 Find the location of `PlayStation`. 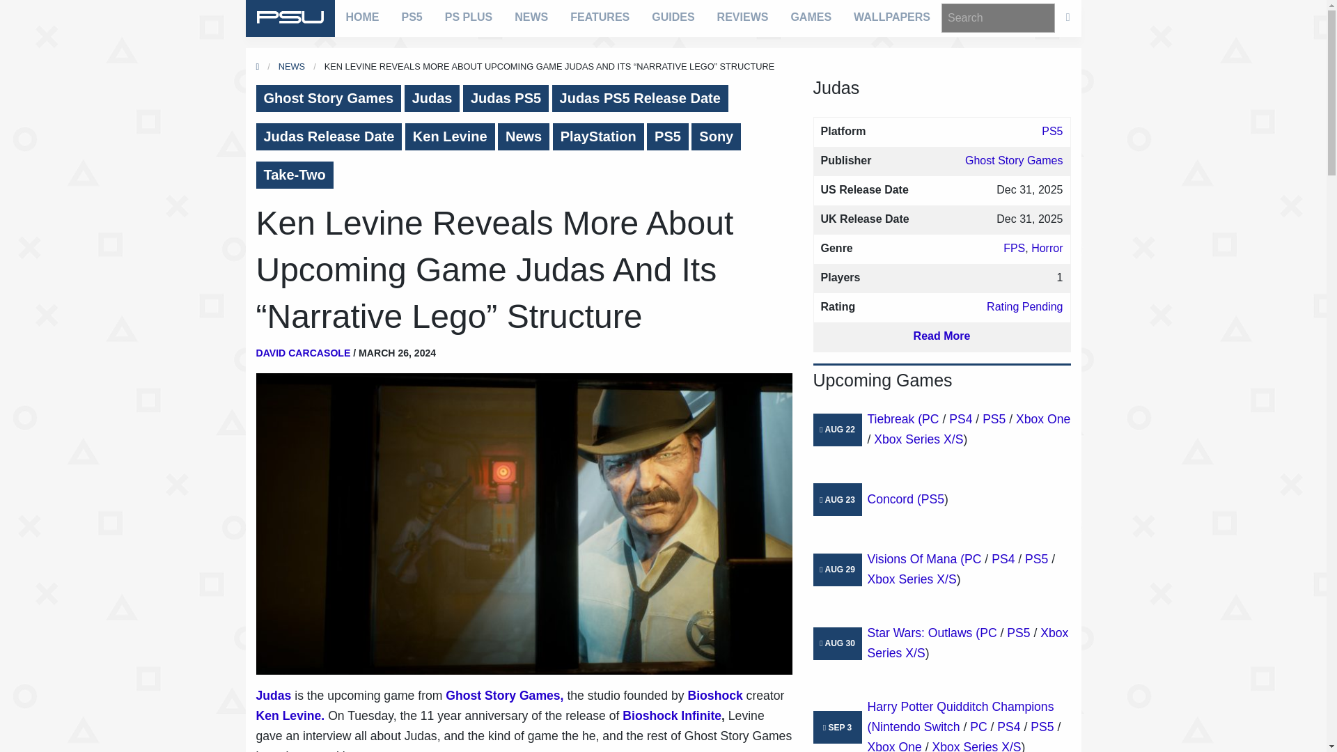

PlayStation is located at coordinates (599, 136).